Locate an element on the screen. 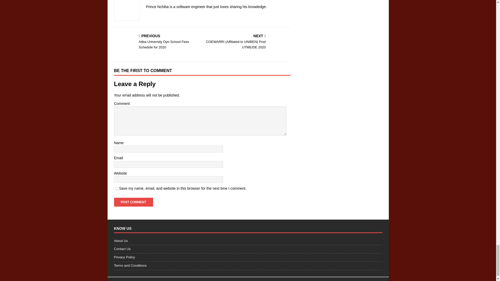 The height and width of the screenshot is (281, 500). yes is located at coordinates (117, 189).